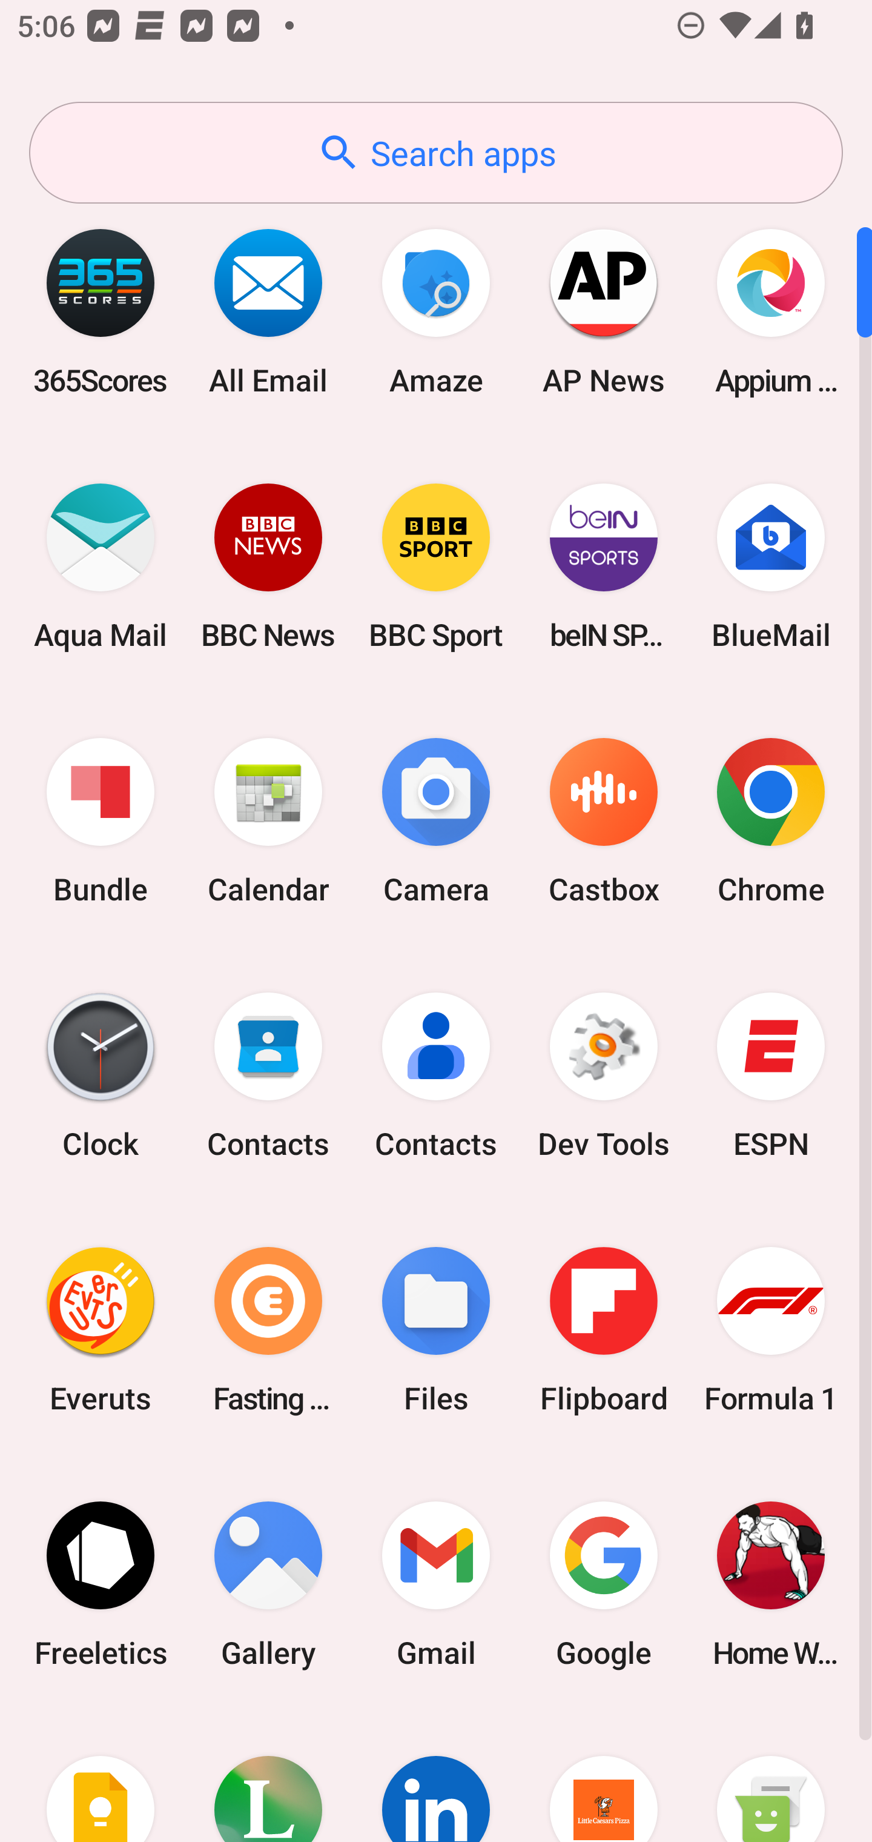 This screenshot has height=1842, width=872. What do you see at coordinates (603, 1584) in the screenshot?
I see `Google` at bounding box center [603, 1584].